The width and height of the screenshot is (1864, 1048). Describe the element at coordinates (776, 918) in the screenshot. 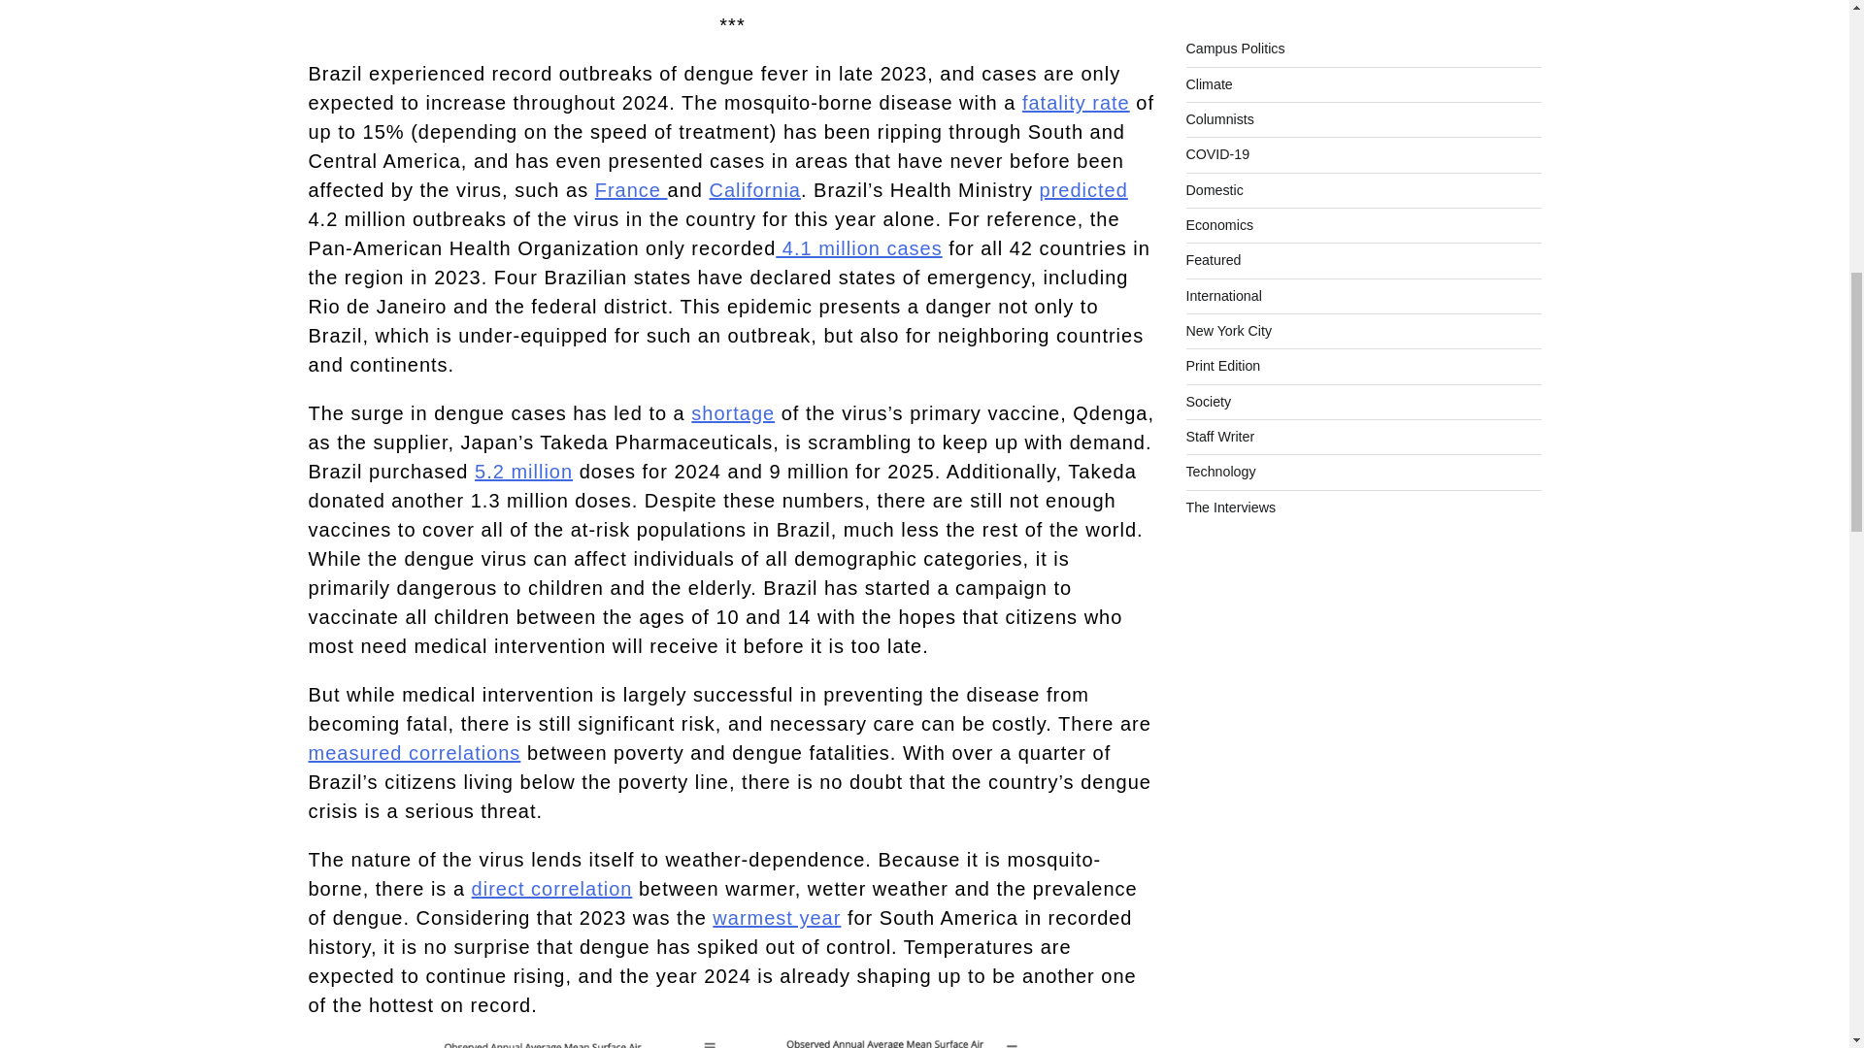

I see `warmest year` at that location.